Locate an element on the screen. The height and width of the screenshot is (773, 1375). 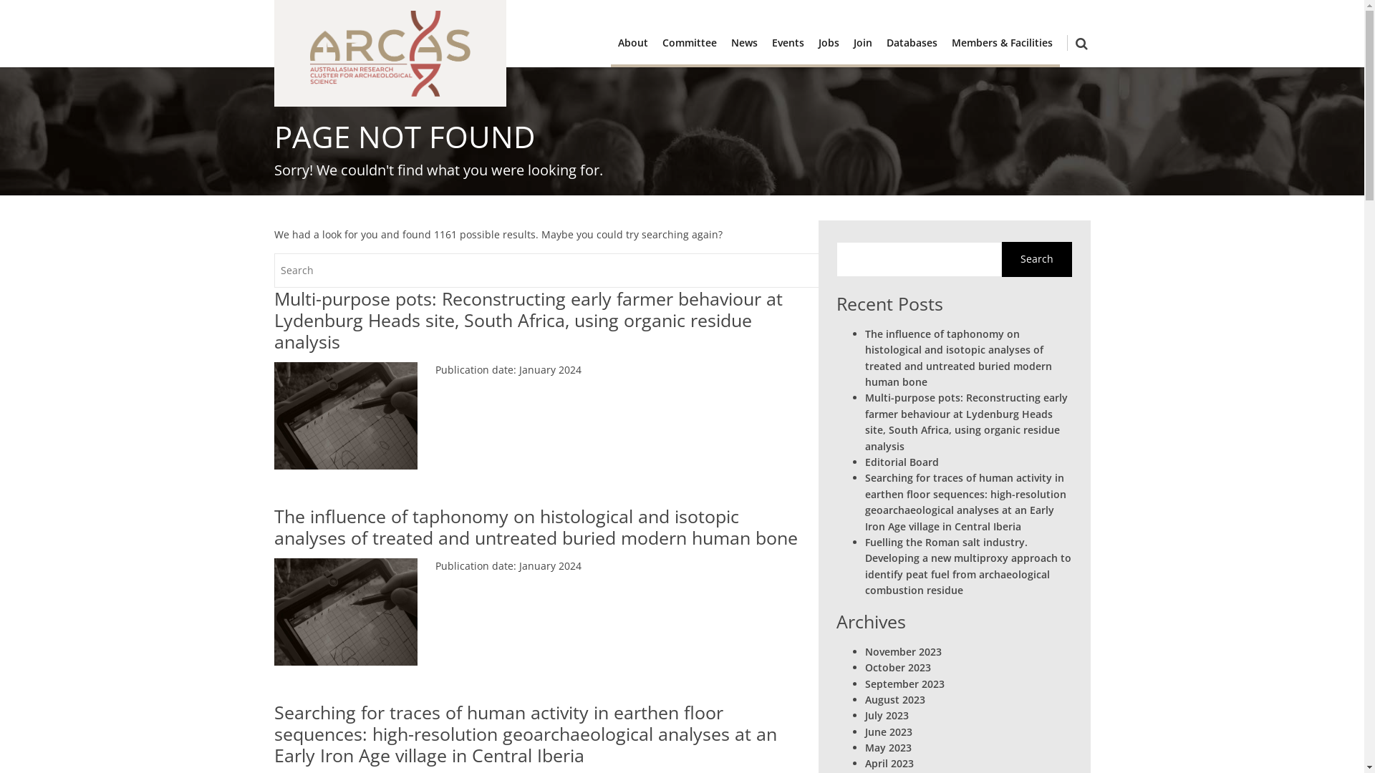
June 2023 is located at coordinates (889, 731).